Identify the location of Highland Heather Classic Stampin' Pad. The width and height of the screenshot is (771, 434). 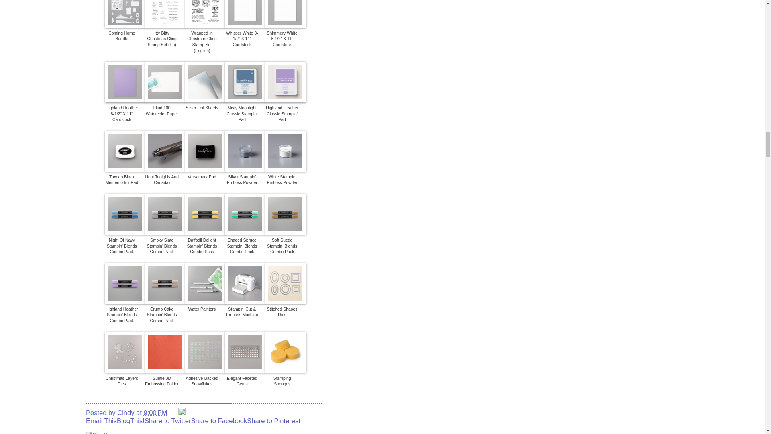
(282, 114).